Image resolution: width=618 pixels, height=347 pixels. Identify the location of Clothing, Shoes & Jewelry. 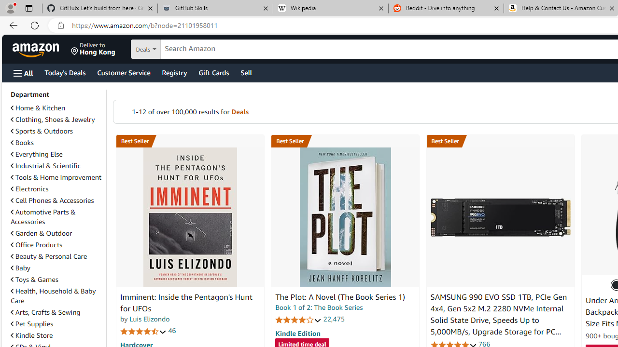
(53, 120).